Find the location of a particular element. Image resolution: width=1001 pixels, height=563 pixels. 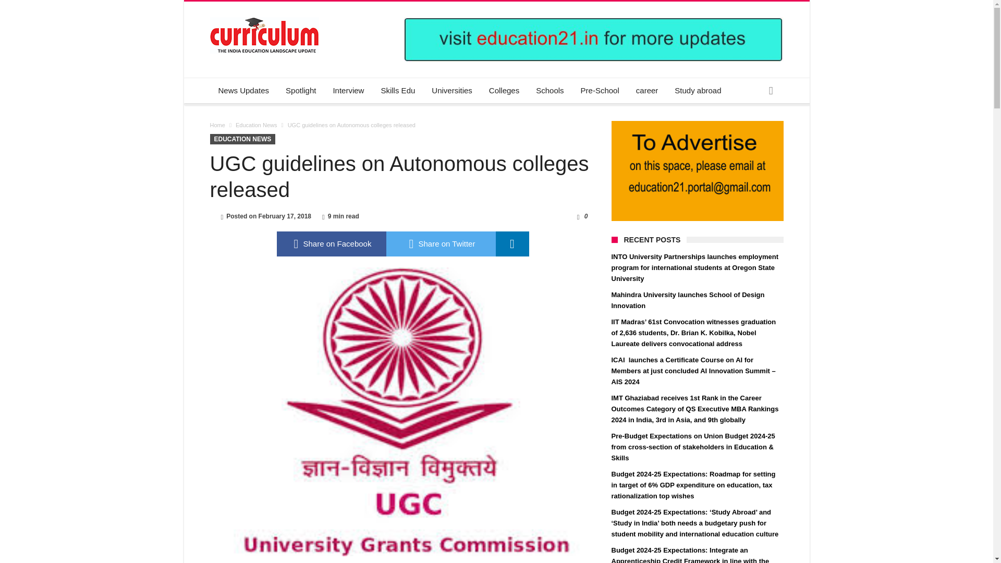

twitter is located at coordinates (440, 244).